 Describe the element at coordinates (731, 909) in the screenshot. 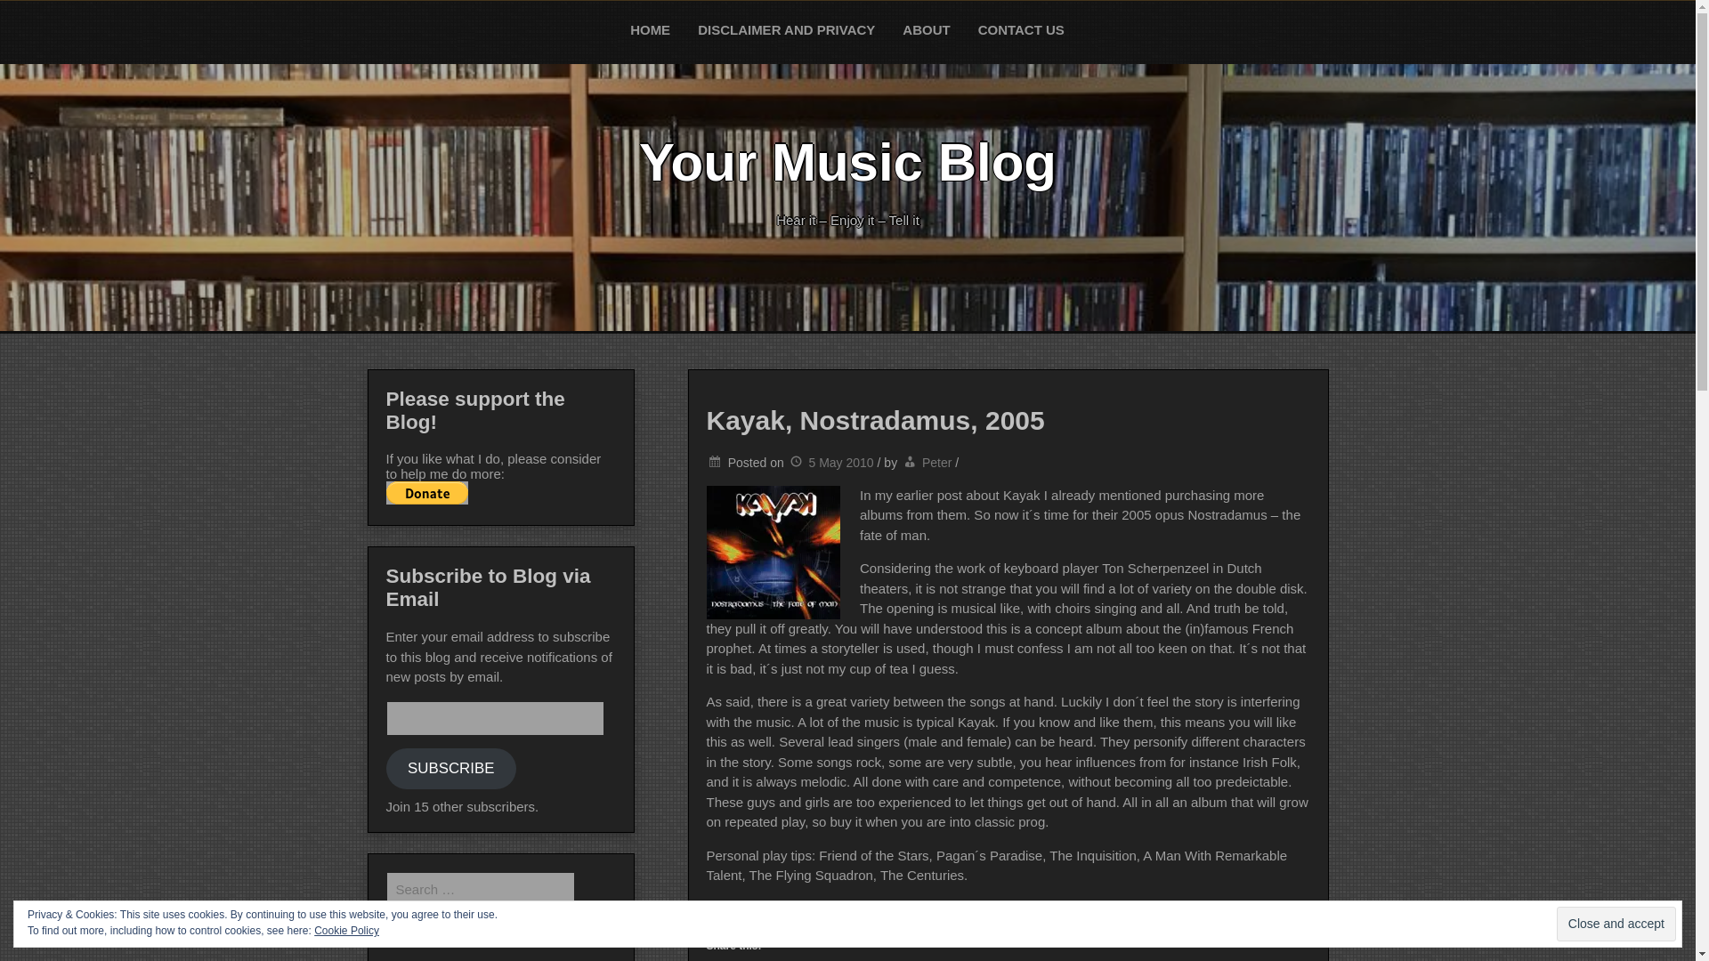

I see `Website` at that location.